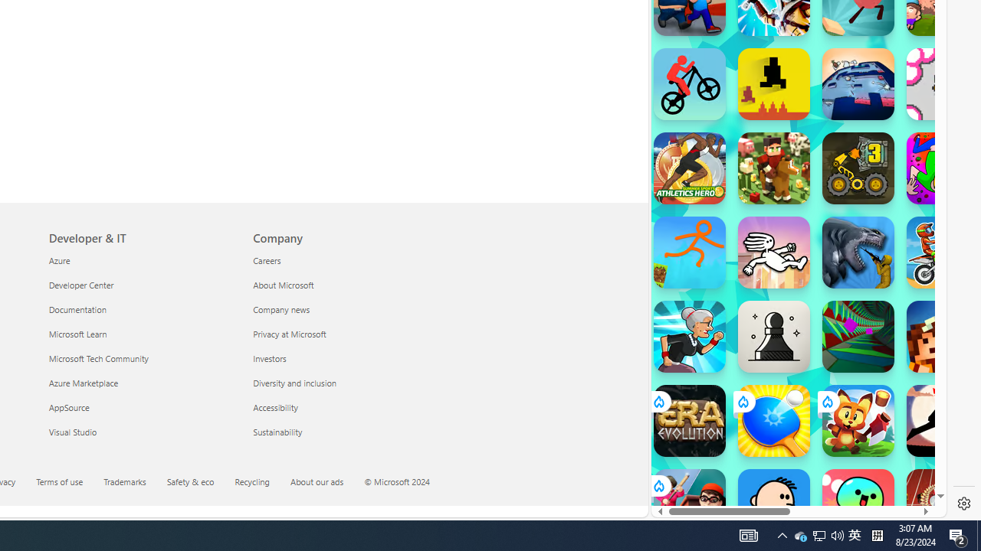 This screenshot has height=551, width=981. I want to click on Sharkosaurus Rampage Sharkosaurus Rampage, so click(858, 253).